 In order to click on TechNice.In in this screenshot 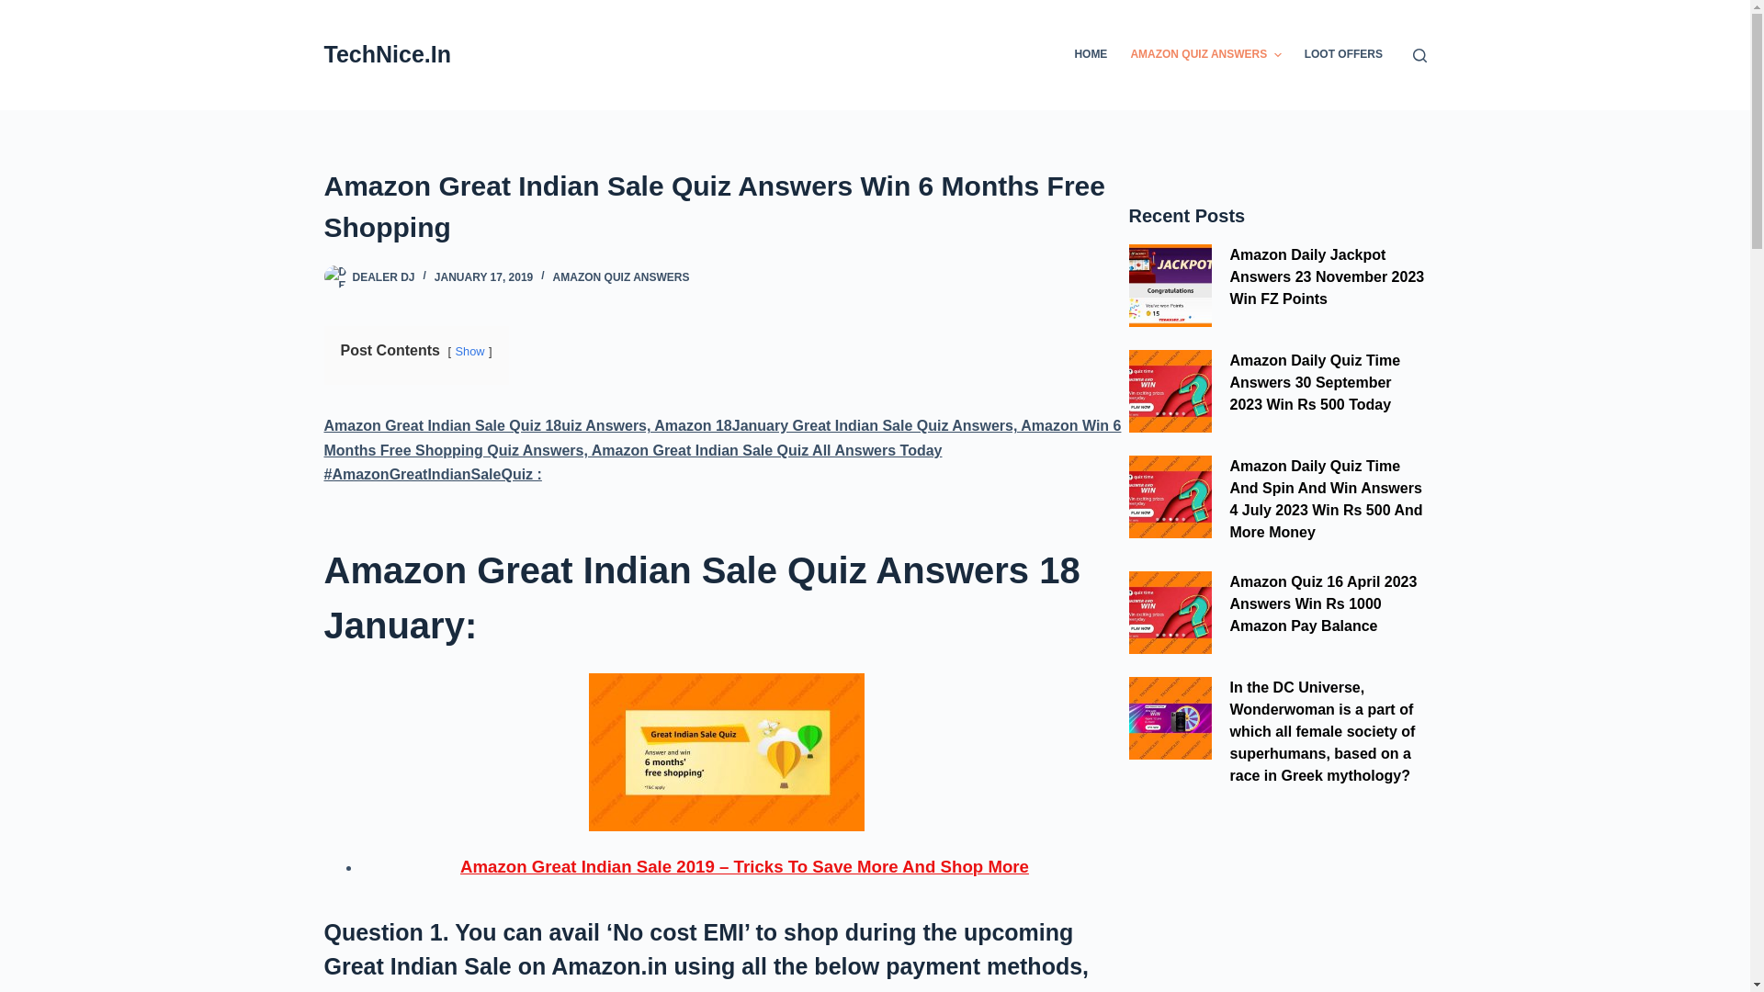, I will do `click(386, 54)`.